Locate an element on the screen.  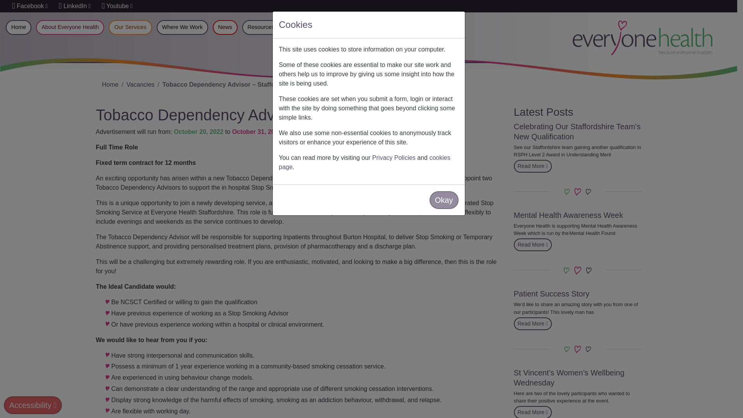
read more about Patient Success Story is located at coordinates (533, 324).